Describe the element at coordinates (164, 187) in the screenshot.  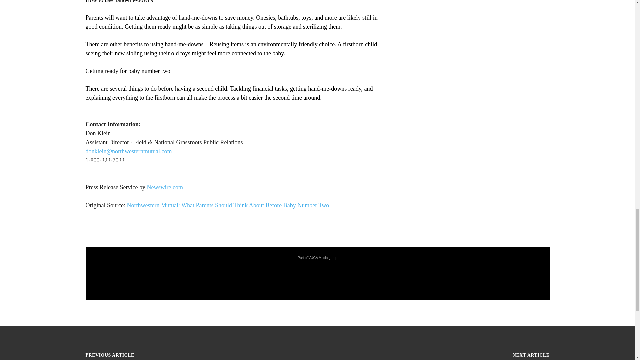
I see `Newswire.com` at that location.